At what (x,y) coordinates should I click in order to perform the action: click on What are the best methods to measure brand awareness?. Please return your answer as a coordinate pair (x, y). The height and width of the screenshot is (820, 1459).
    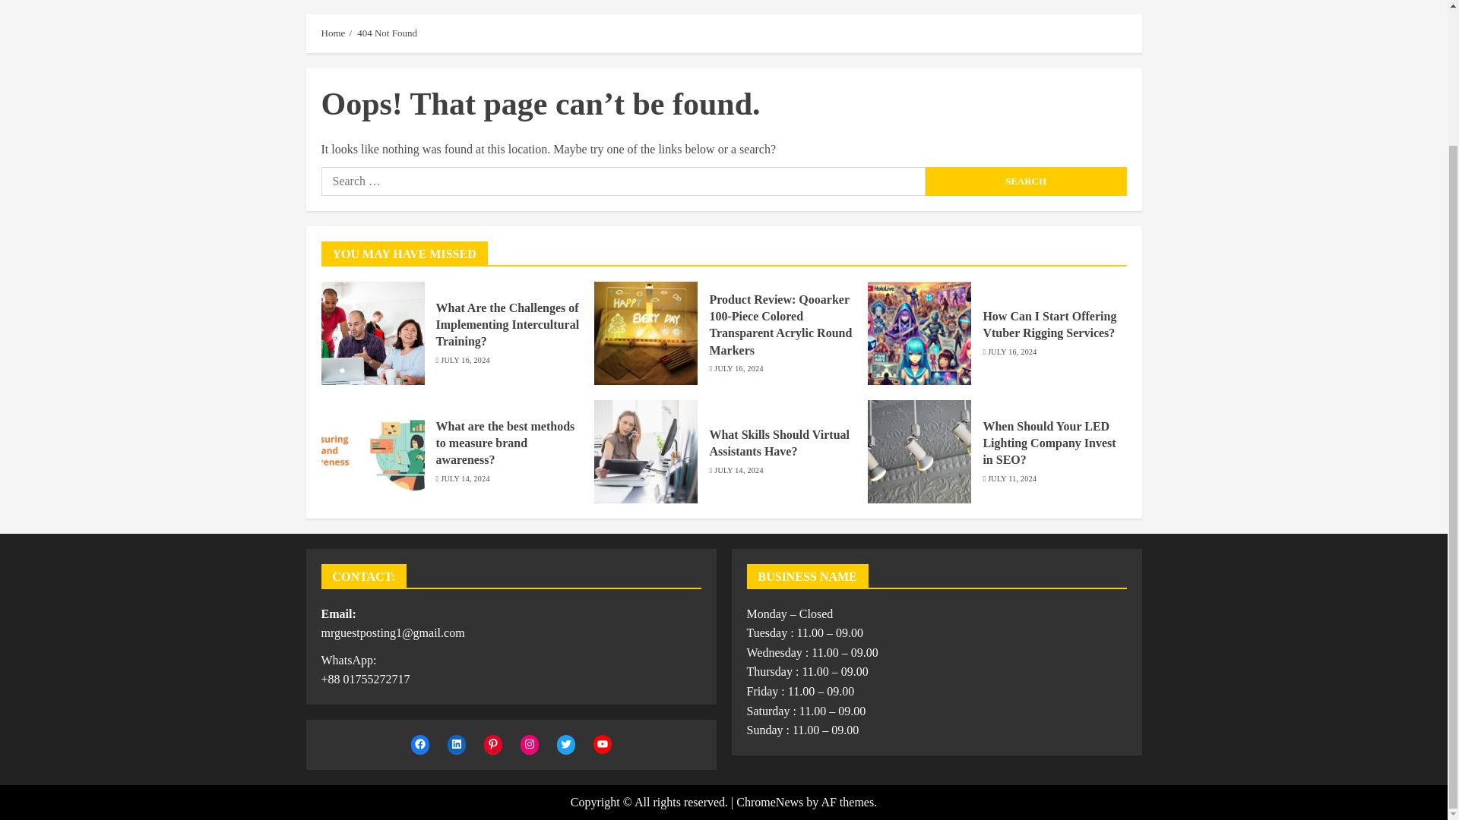
    Looking at the image, I should click on (505, 443).